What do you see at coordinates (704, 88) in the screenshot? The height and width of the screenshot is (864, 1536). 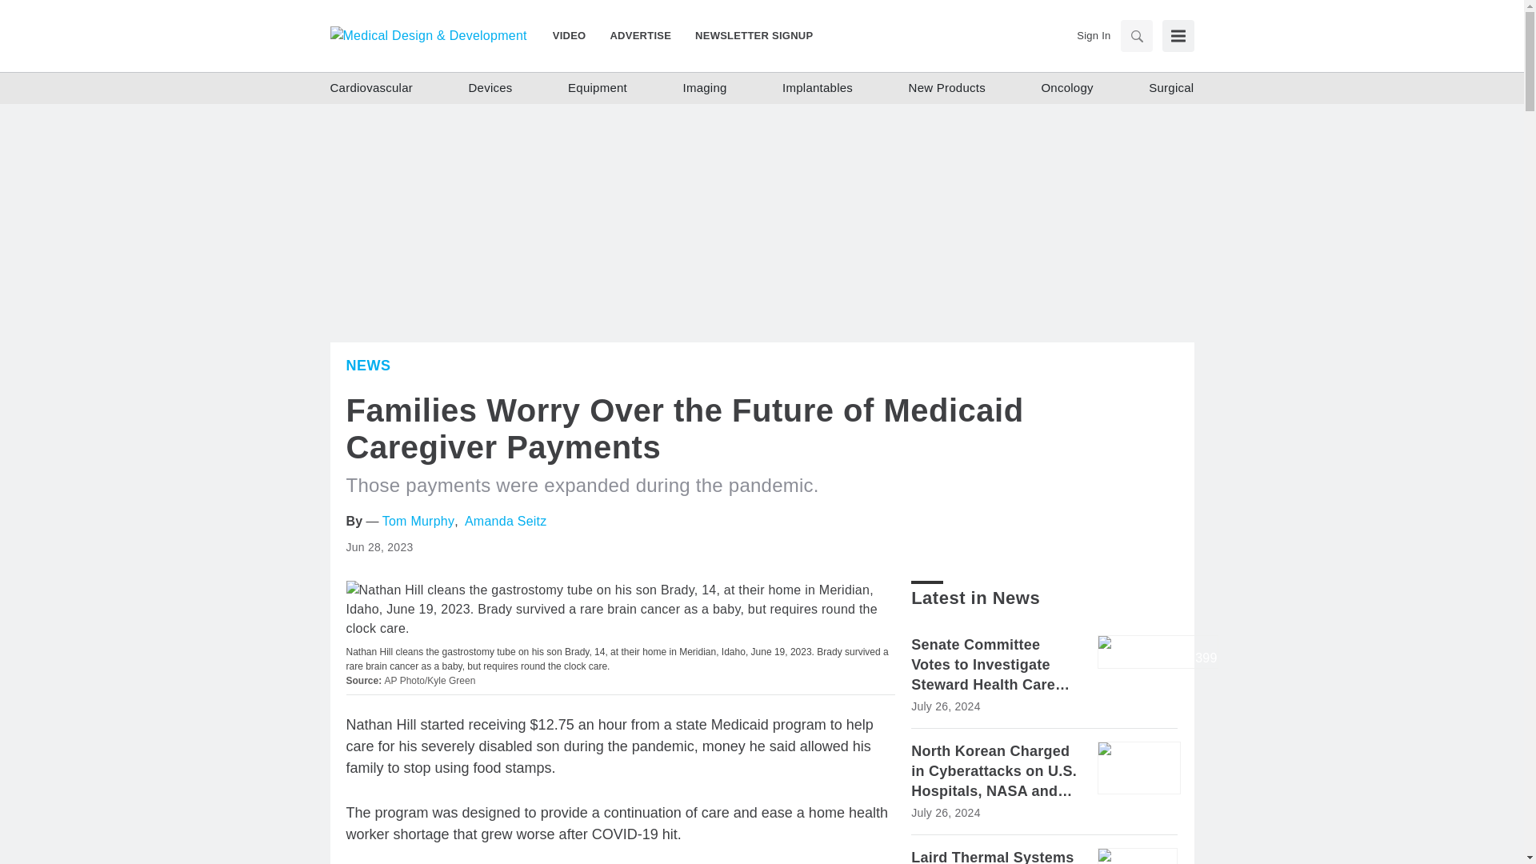 I see `Imaging` at bounding box center [704, 88].